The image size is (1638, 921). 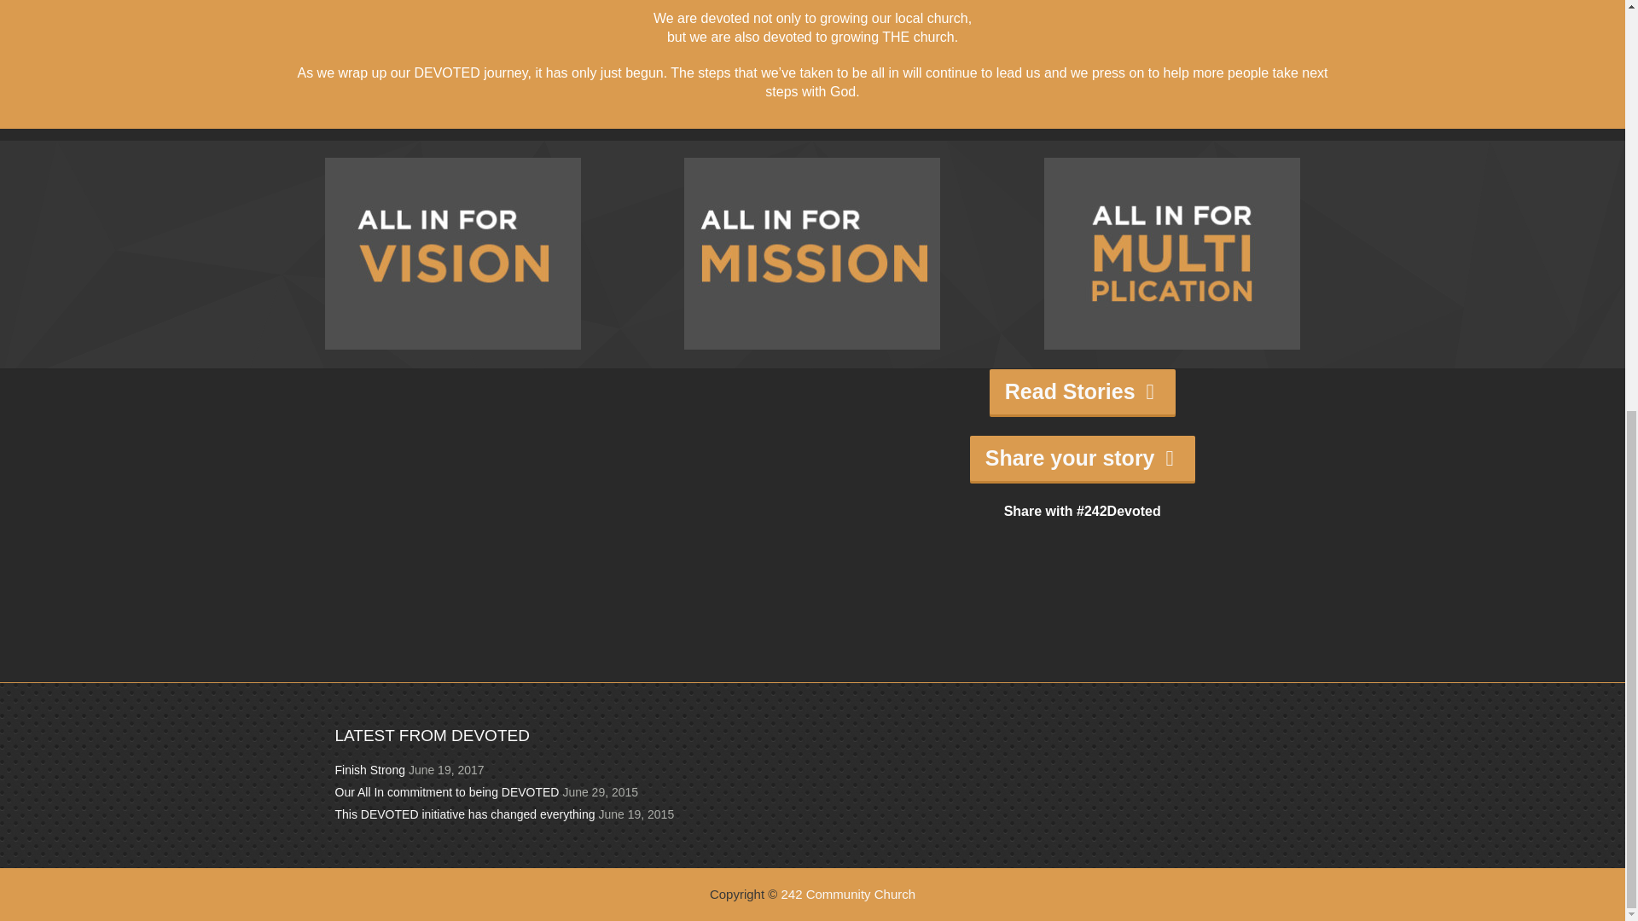 What do you see at coordinates (848, 894) in the screenshot?
I see `242 Community Church` at bounding box center [848, 894].